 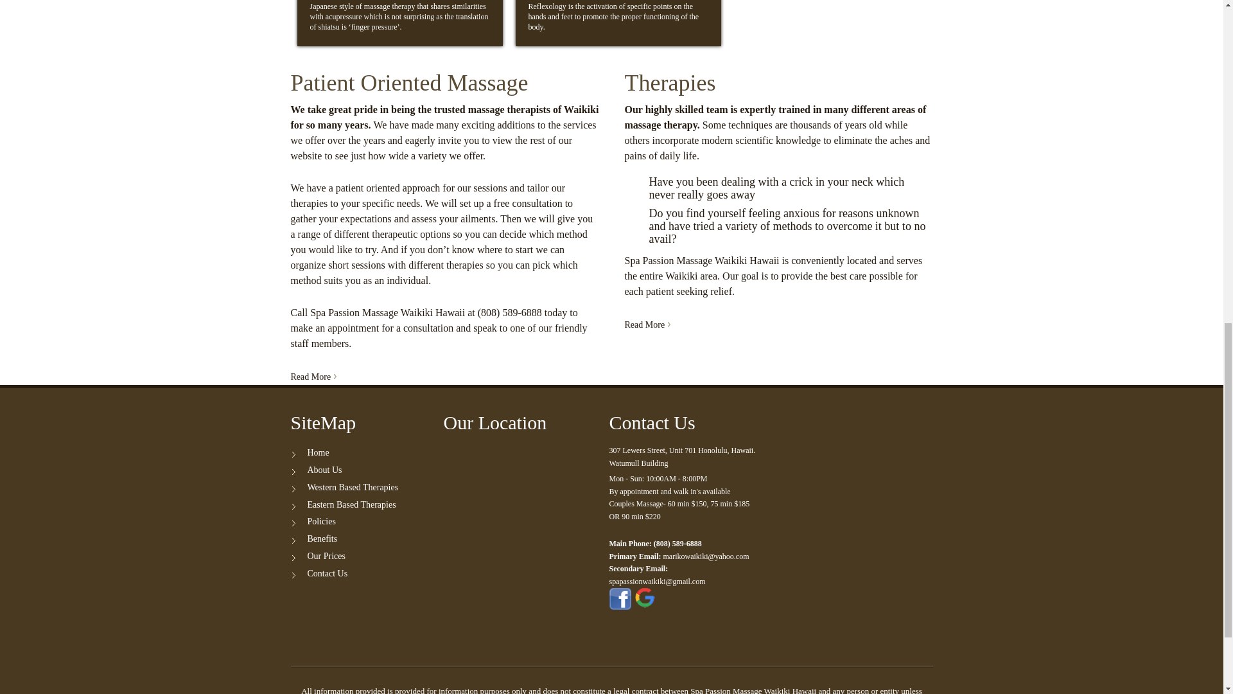 What do you see at coordinates (318, 452) in the screenshot?
I see `Home` at bounding box center [318, 452].